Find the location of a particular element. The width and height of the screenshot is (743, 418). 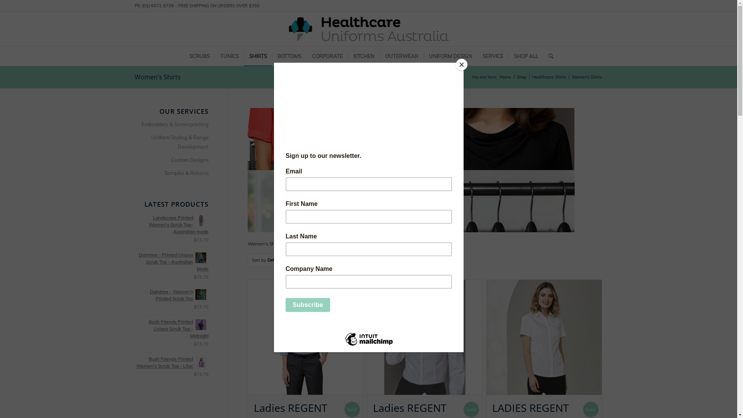

Shop is located at coordinates (522, 77).